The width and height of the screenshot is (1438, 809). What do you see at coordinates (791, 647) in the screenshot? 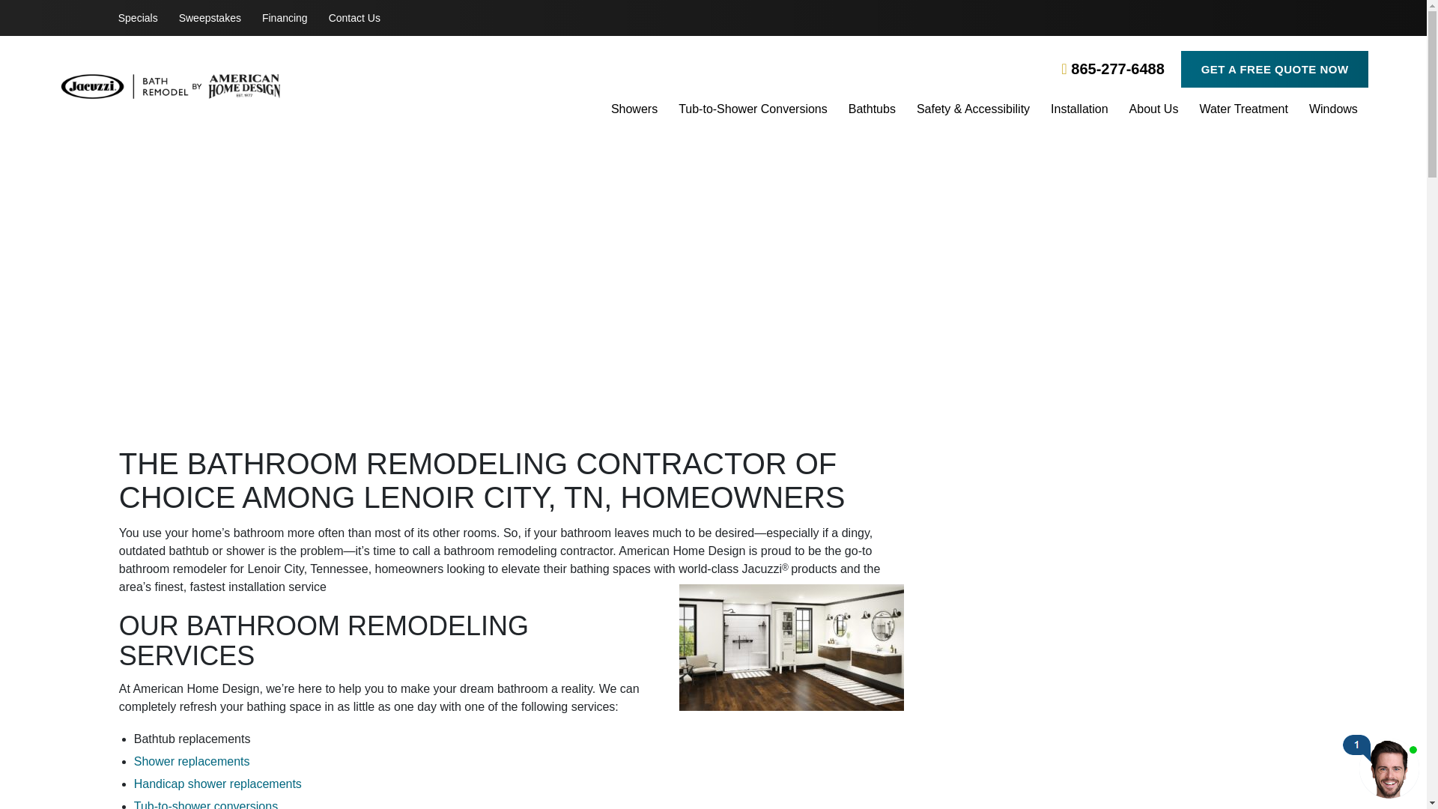
I see `Bathroom Remodeling Contractor Lenoir City TN` at bounding box center [791, 647].